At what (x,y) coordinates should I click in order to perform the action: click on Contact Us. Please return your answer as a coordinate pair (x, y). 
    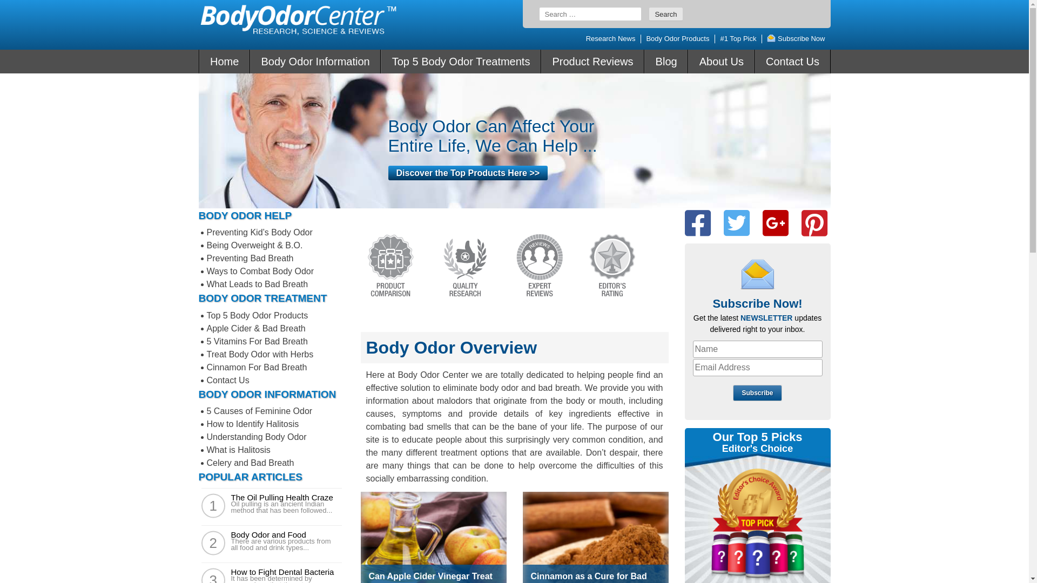
    Looking at the image, I should click on (793, 62).